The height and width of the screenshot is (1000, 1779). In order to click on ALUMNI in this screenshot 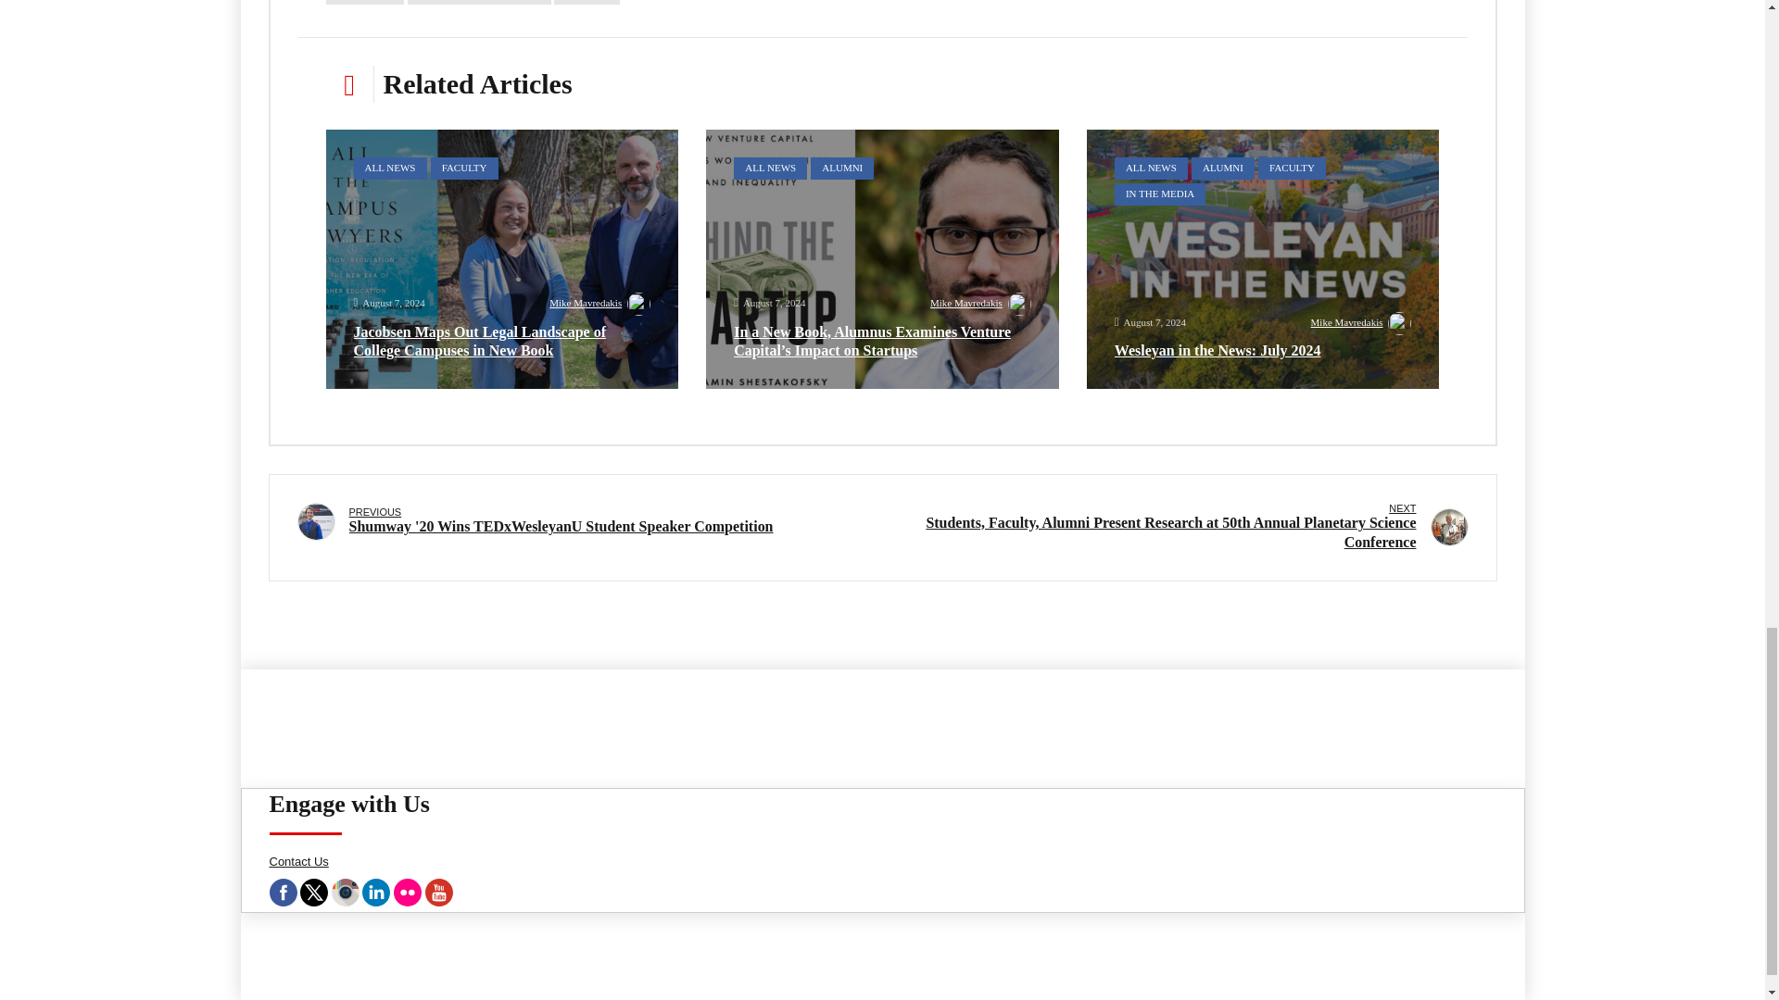, I will do `click(1223, 169)`.